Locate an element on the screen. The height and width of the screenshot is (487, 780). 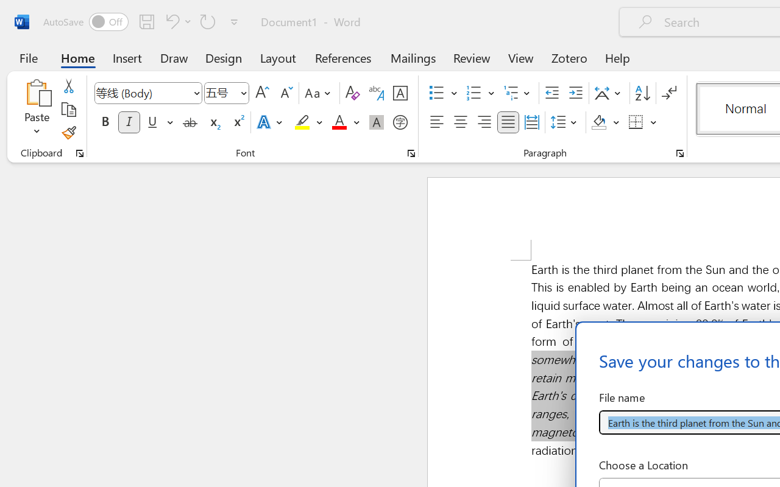
Line and Paragraph Spacing is located at coordinates (565, 122).